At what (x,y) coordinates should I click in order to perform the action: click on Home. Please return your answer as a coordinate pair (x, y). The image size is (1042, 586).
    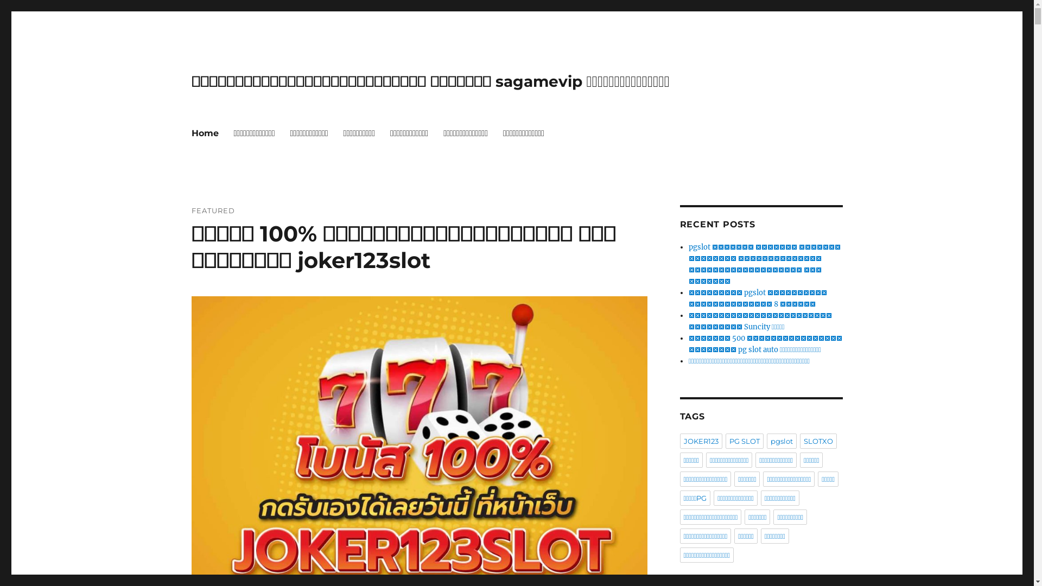
    Looking at the image, I should click on (205, 133).